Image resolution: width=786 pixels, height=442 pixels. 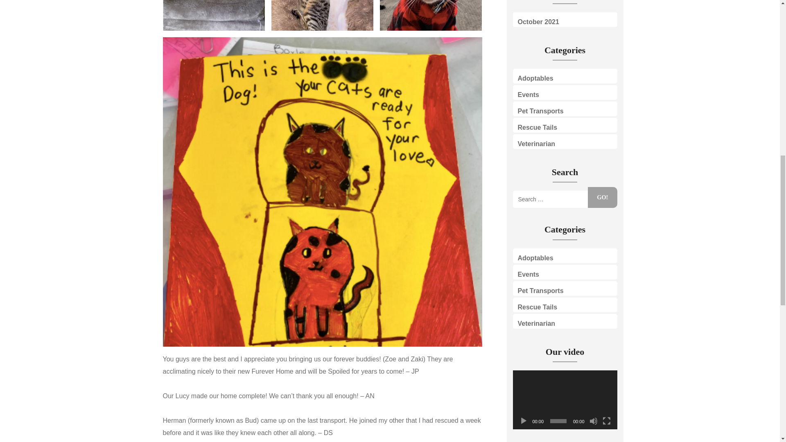 What do you see at coordinates (536, 144) in the screenshot?
I see `Veterinarian` at bounding box center [536, 144].